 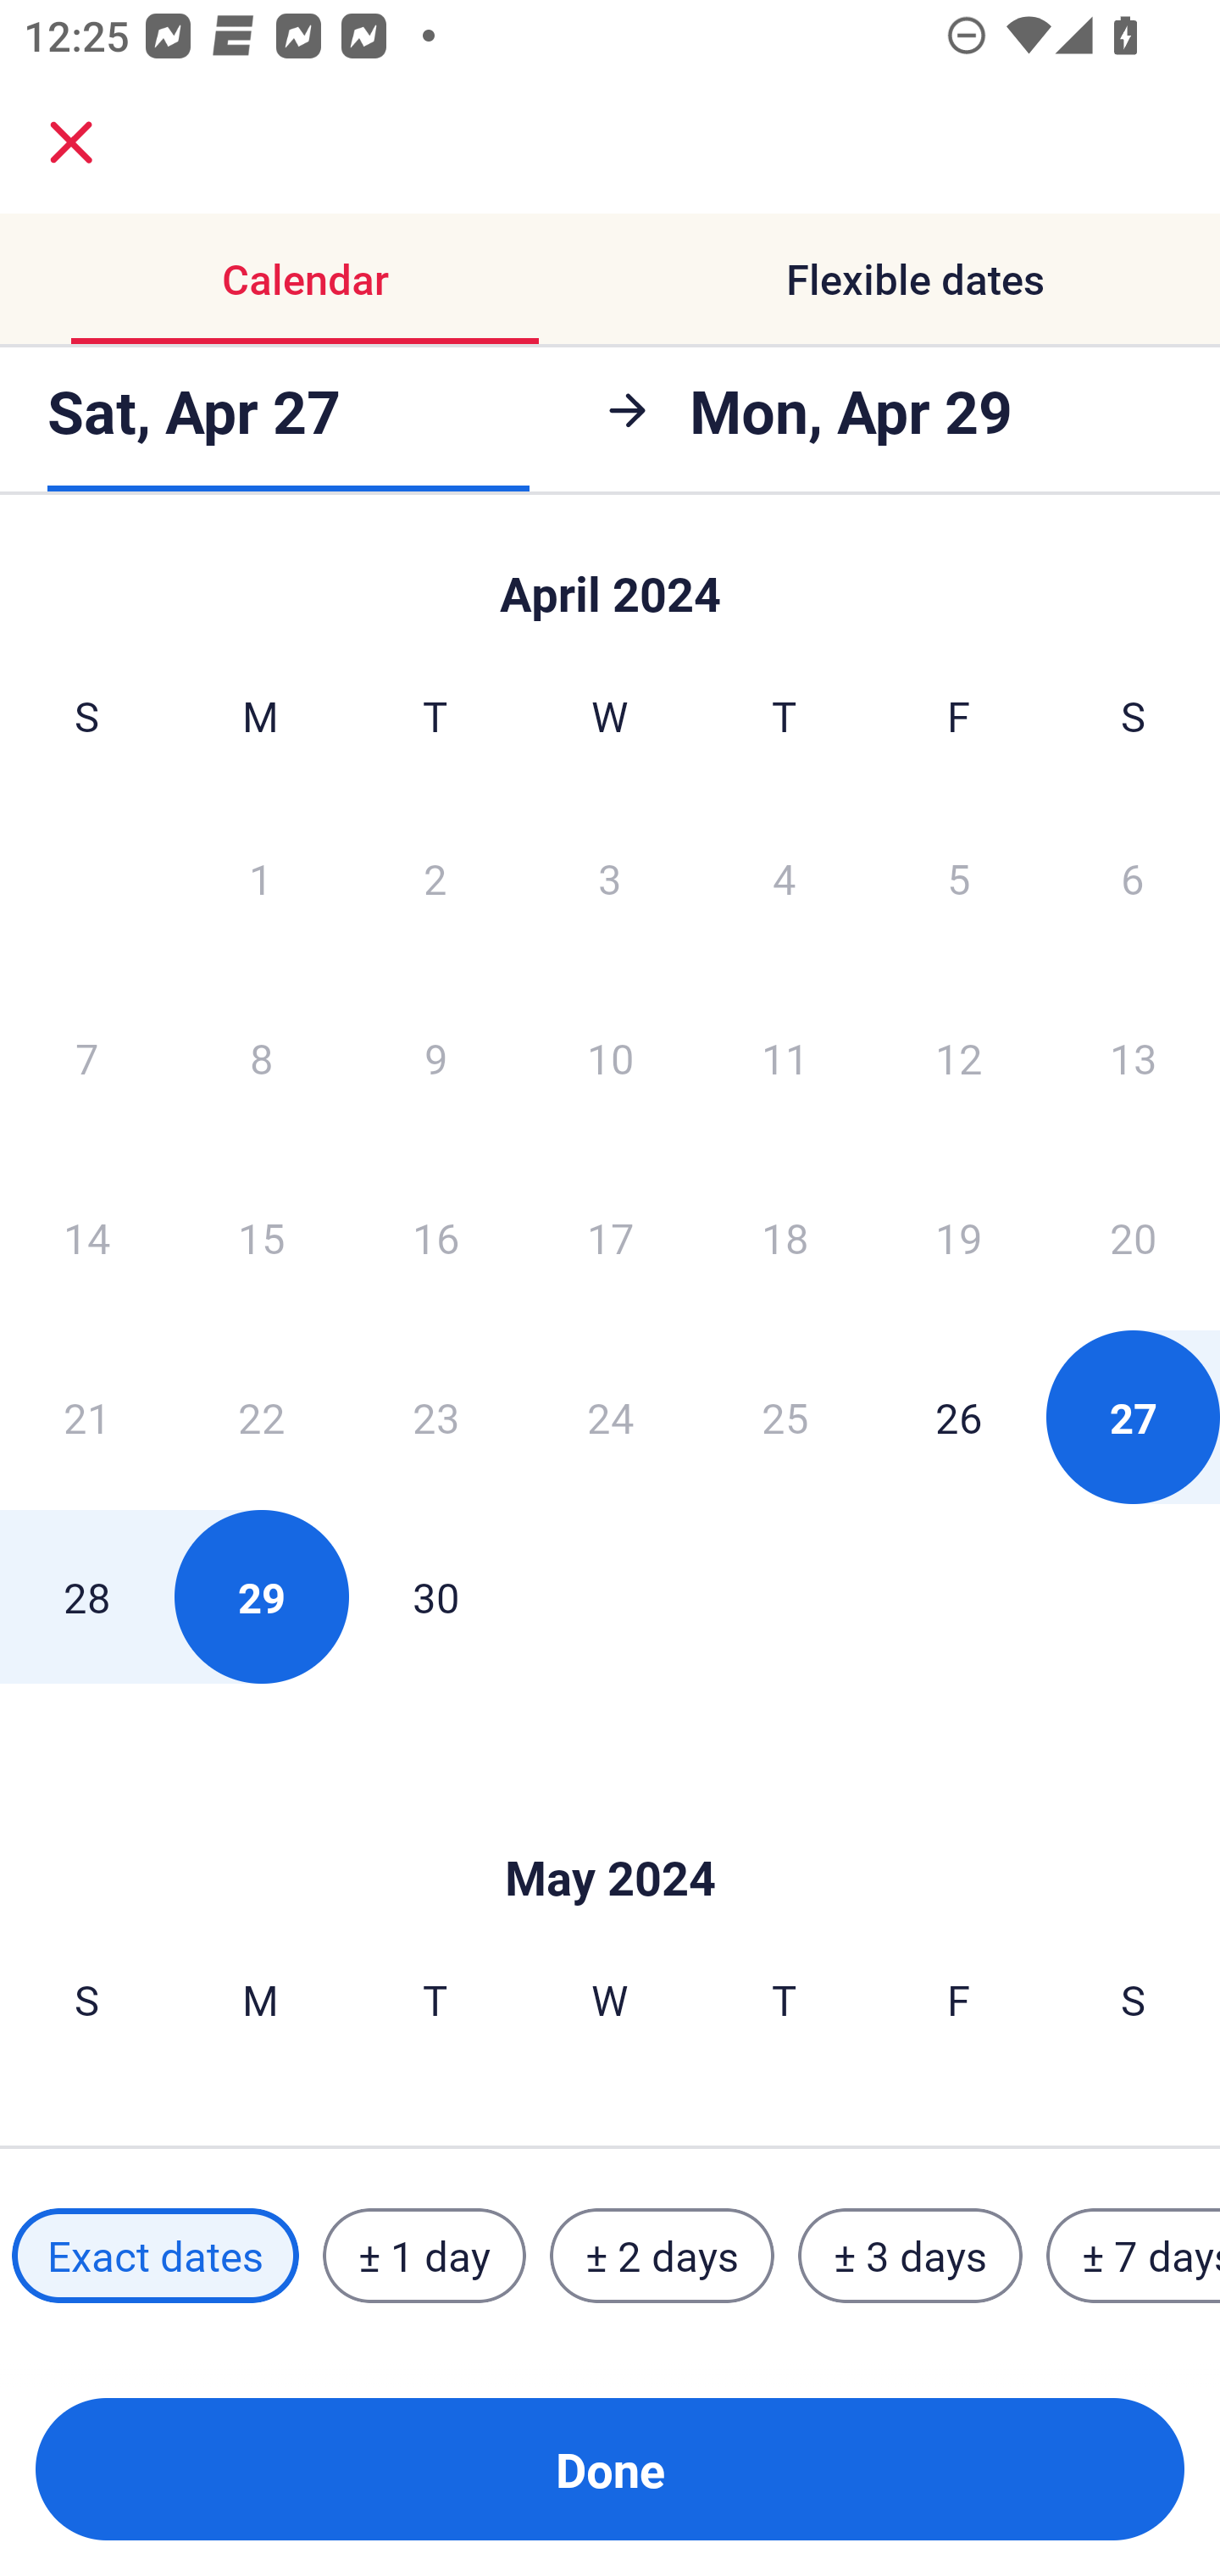 What do you see at coordinates (610, 1417) in the screenshot?
I see `24 Wednesday, April 24, 2024` at bounding box center [610, 1417].